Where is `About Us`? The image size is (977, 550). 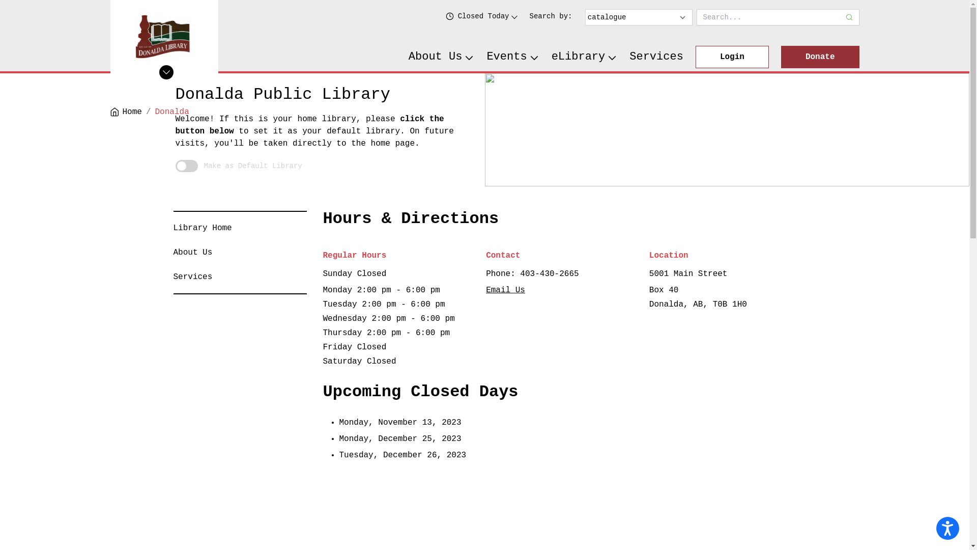
About Us is located at coordinates (192, 253).